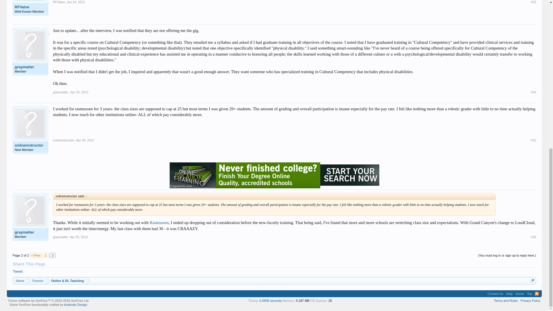 The height and width of the screenshot is (311, 553). Describe the element at coordinates (59, 2) in the screenshot. I see `RFValve` at that location.